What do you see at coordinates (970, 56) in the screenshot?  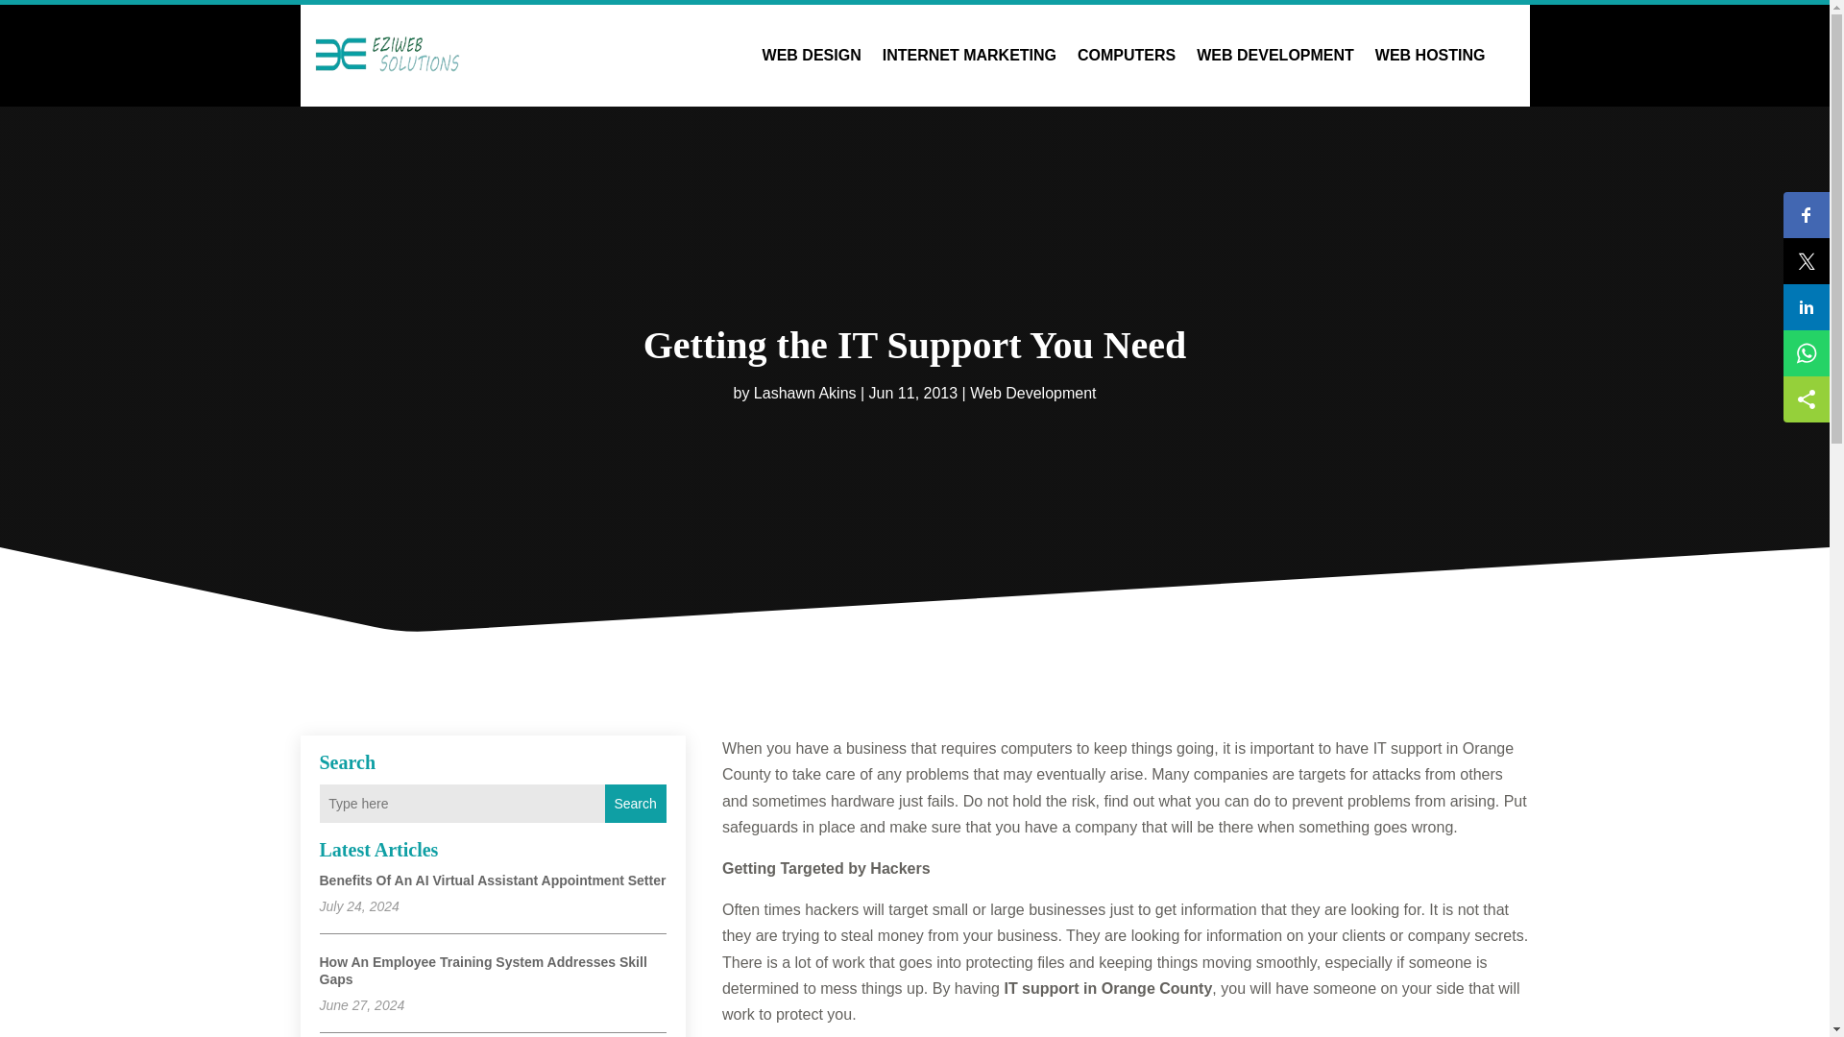 I see `INTERNET MARKETING` at bounding box center [970, 56].